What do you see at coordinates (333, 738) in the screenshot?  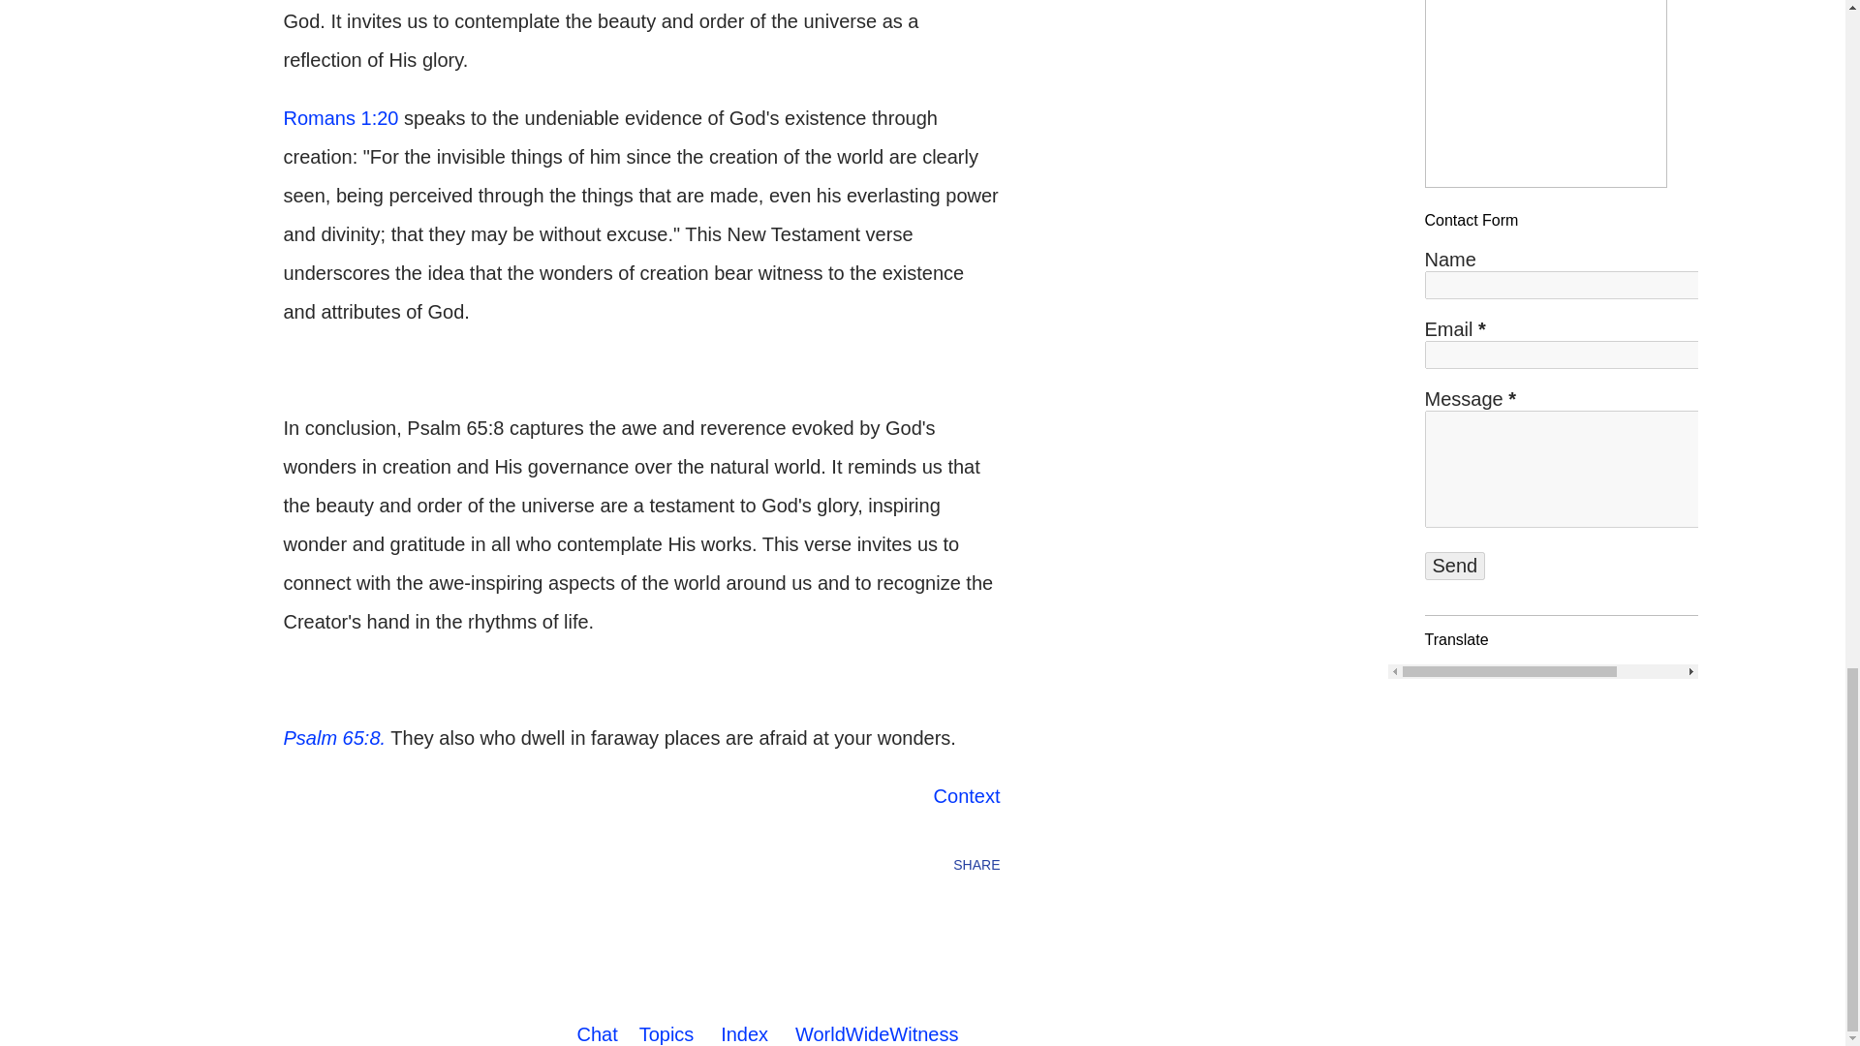 I see `Psalm 65:8.` at bounding box center [333, 738].